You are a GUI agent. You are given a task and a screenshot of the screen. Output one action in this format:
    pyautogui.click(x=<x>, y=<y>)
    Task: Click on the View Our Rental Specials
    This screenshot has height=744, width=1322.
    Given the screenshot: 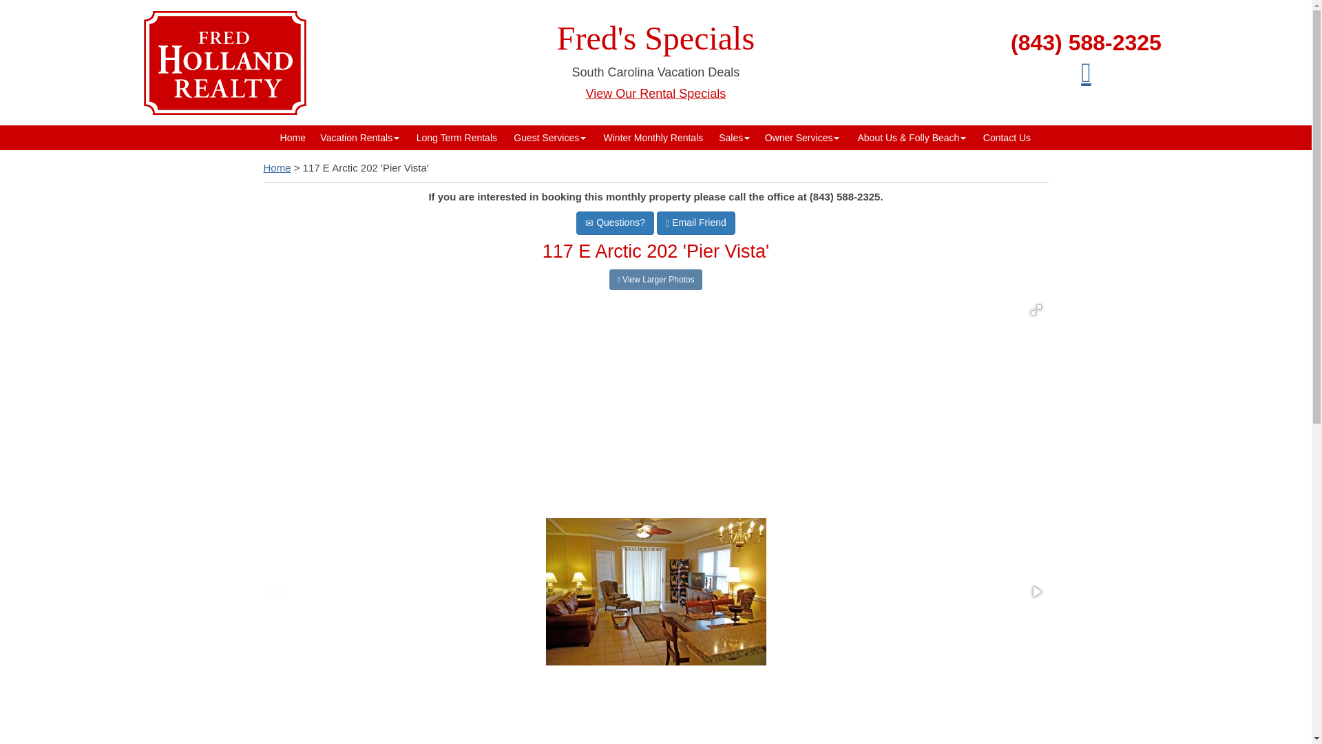 What is the action you would take?
    pyautogui.click(x=655, y=94)
    